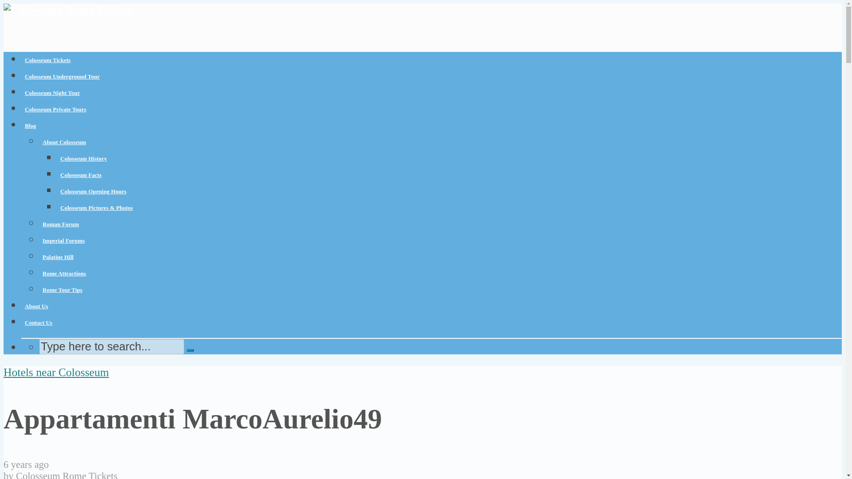  Describe the element at coordinates (111, 346) in the screenshot. I see `Type here to search...` at that location.